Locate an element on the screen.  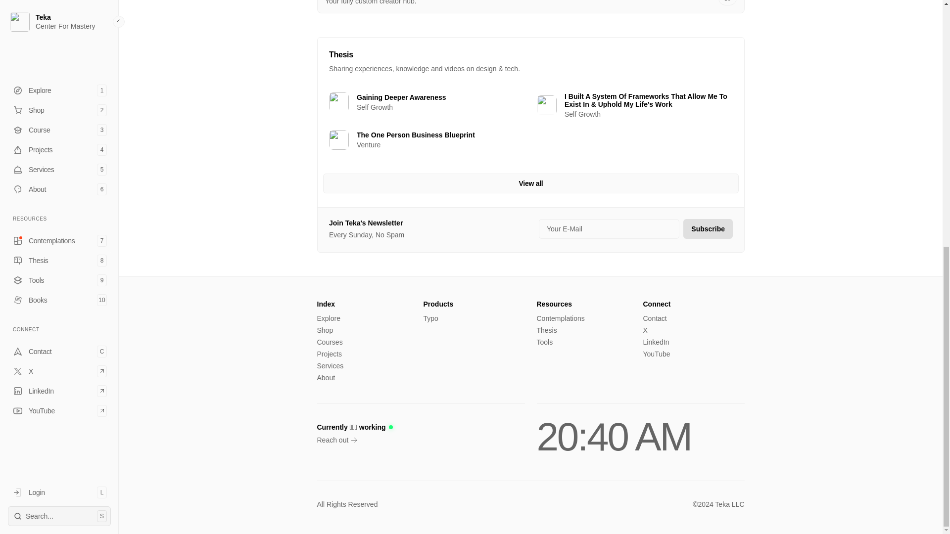
Subscribe is located at coordinates (325, 330).